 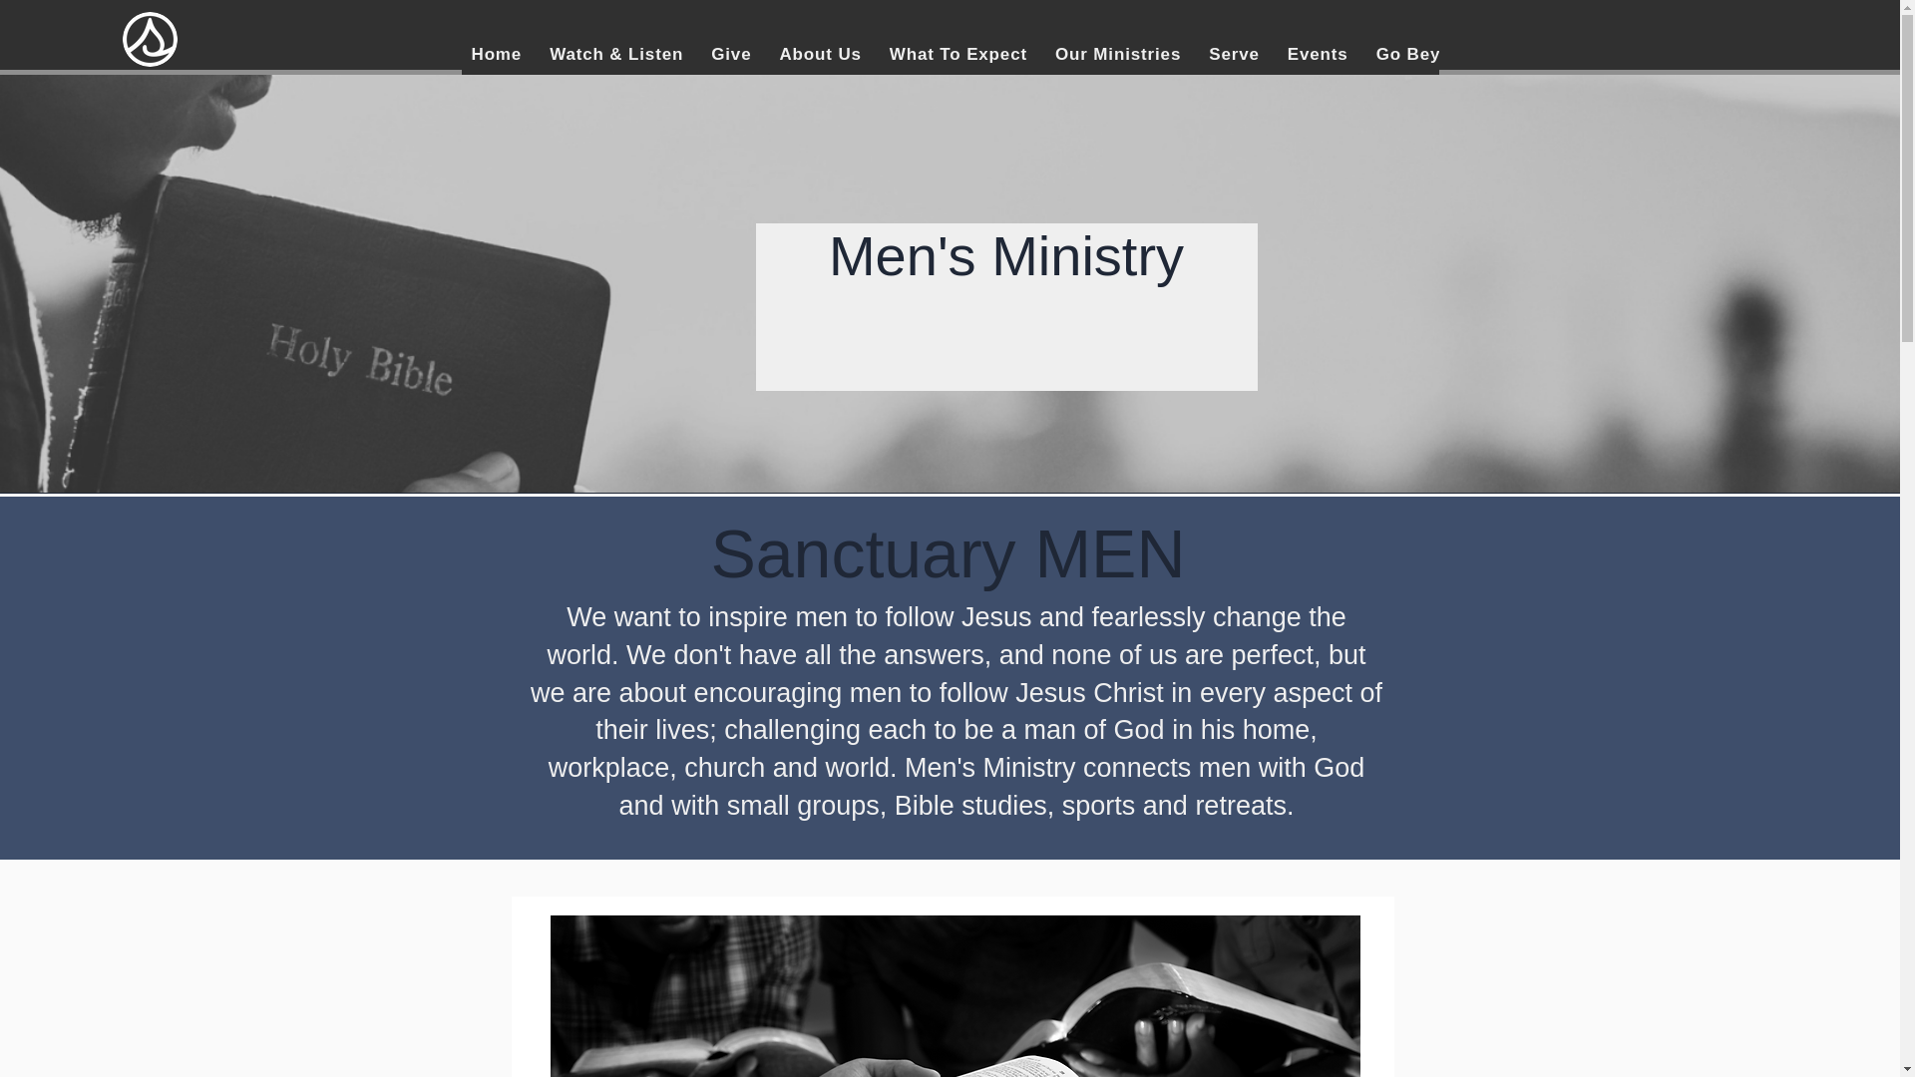 I want to click on Home, so click(x=497, y=54).